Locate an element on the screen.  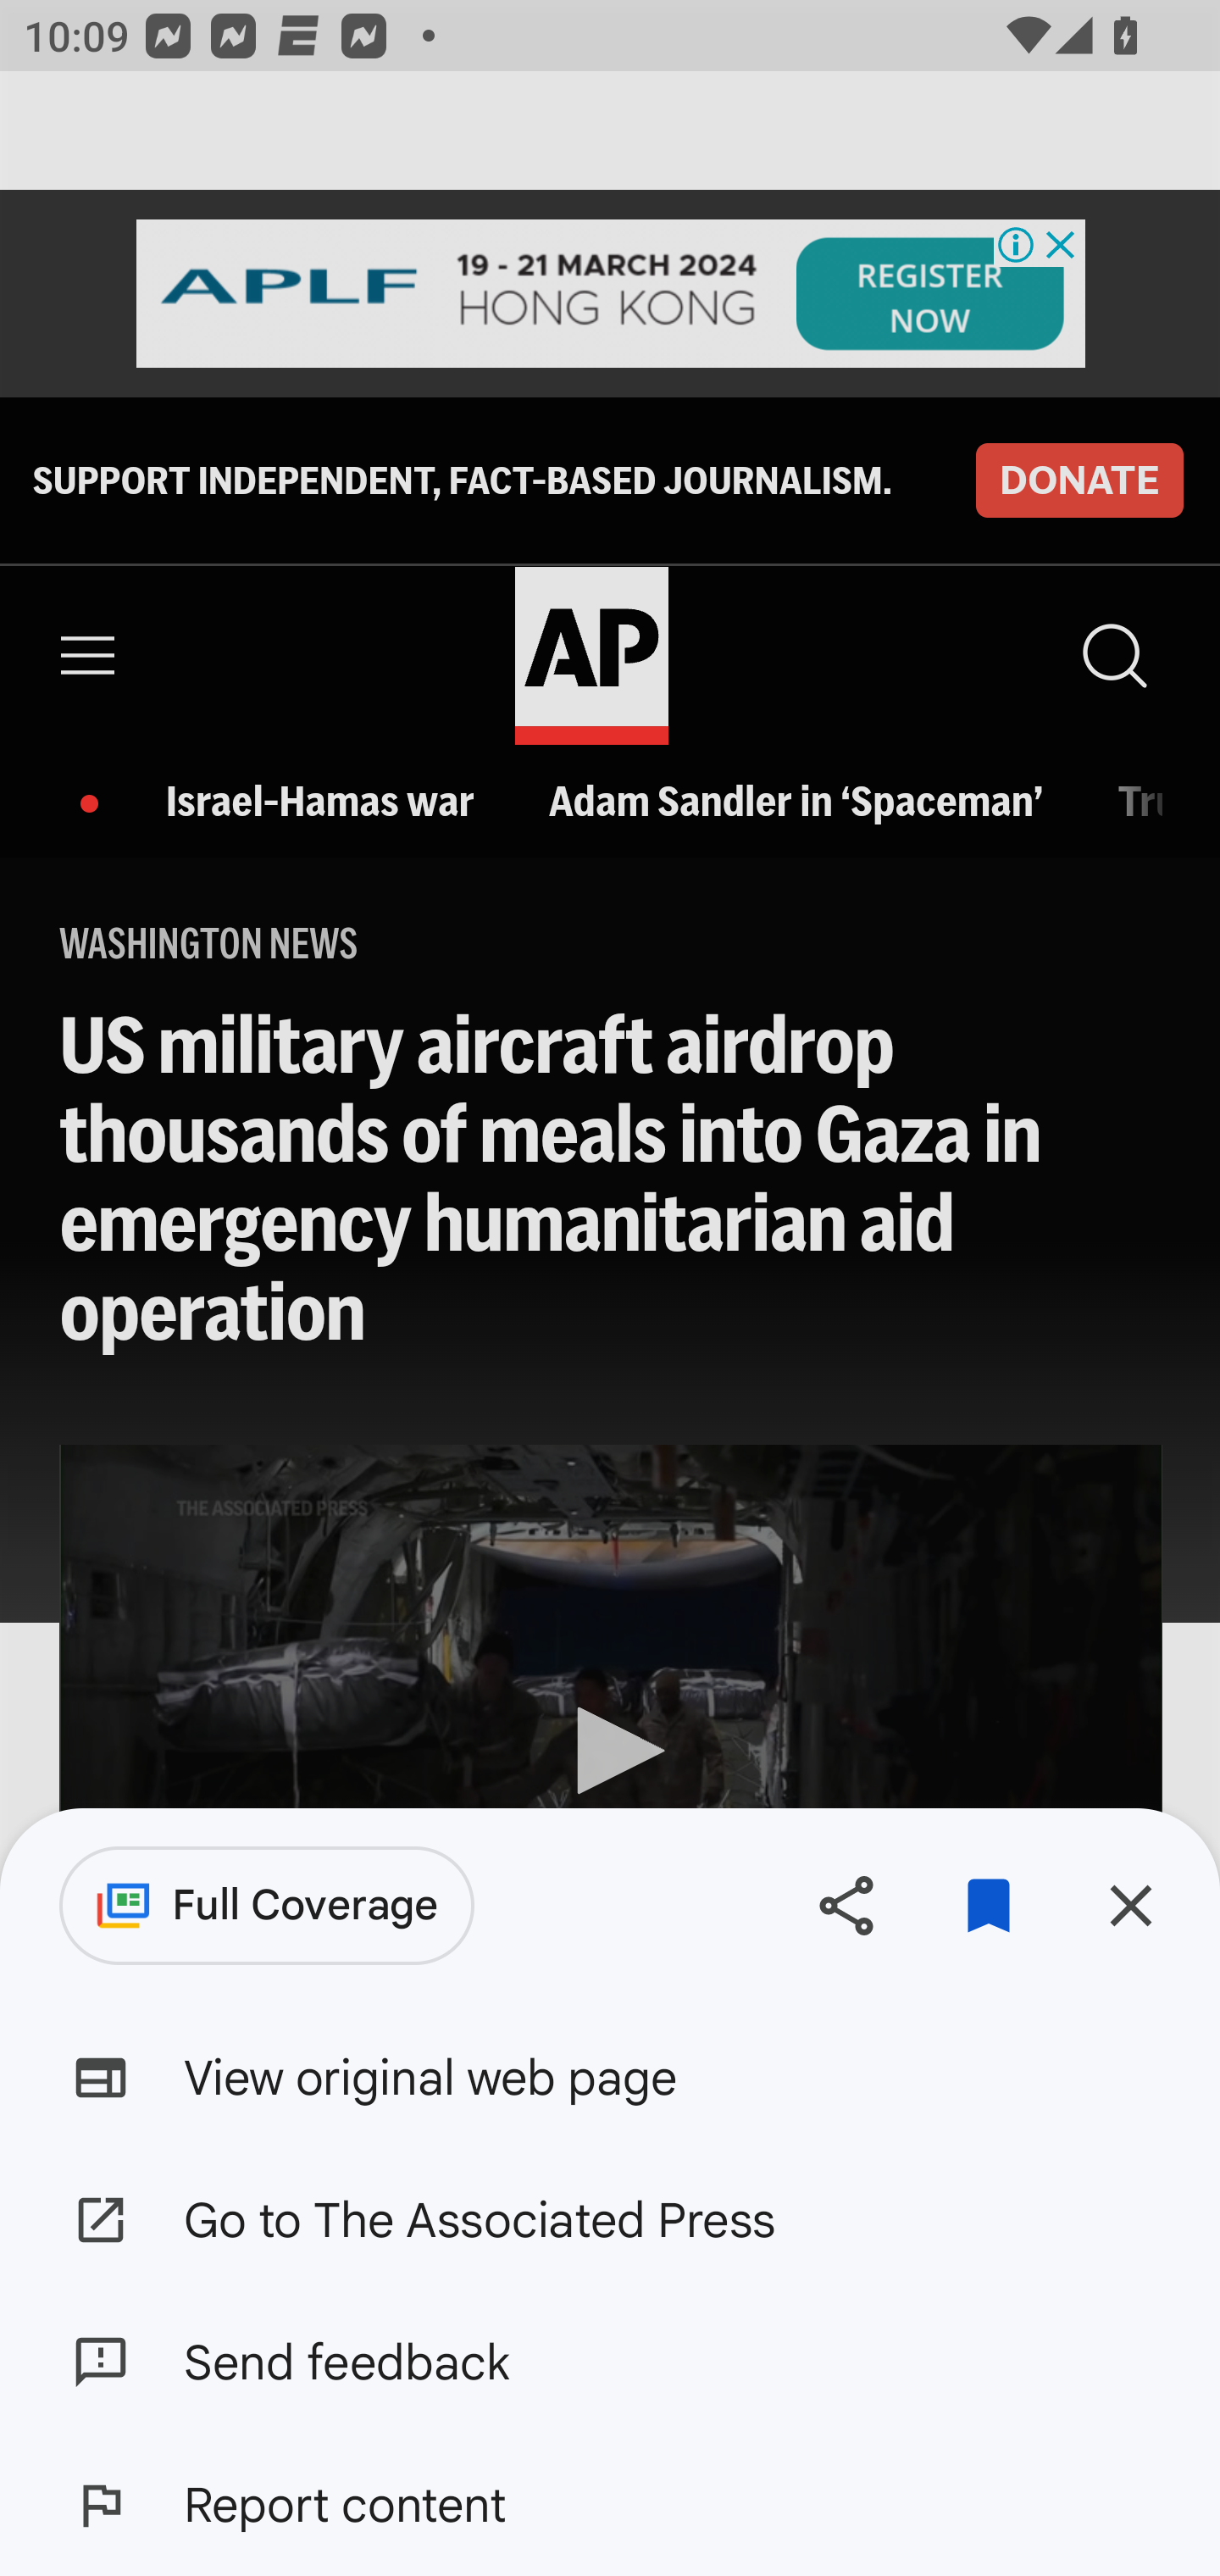
Share is located at coordinates (846, 1905).